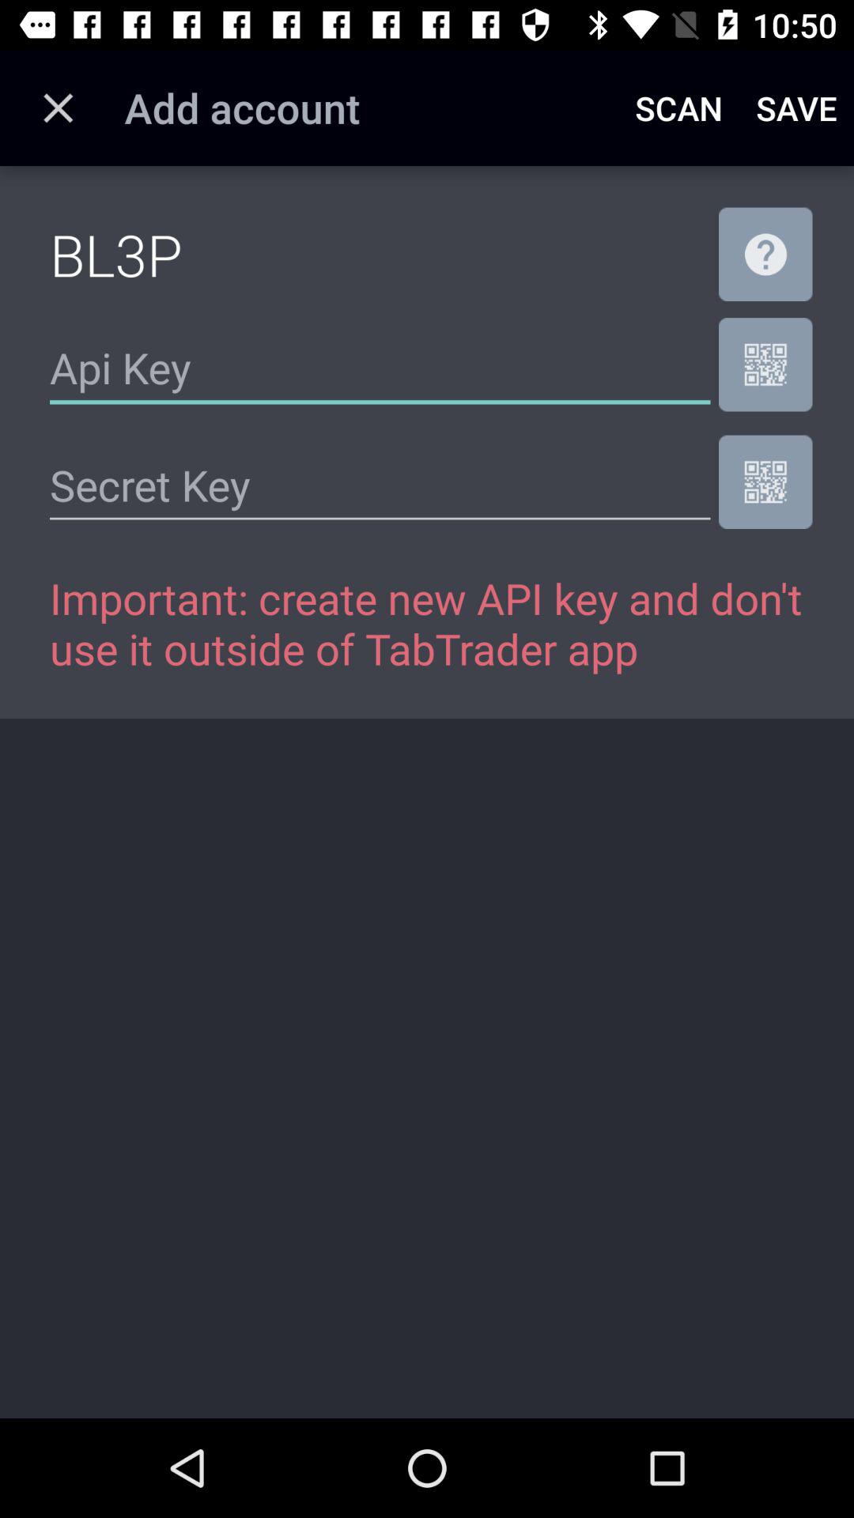 The width and height of the screenshot is (854, 1518). Describe the element at coordinates (765, 254) in the screenshot. I see `open icon next to bl3p item` at that location.